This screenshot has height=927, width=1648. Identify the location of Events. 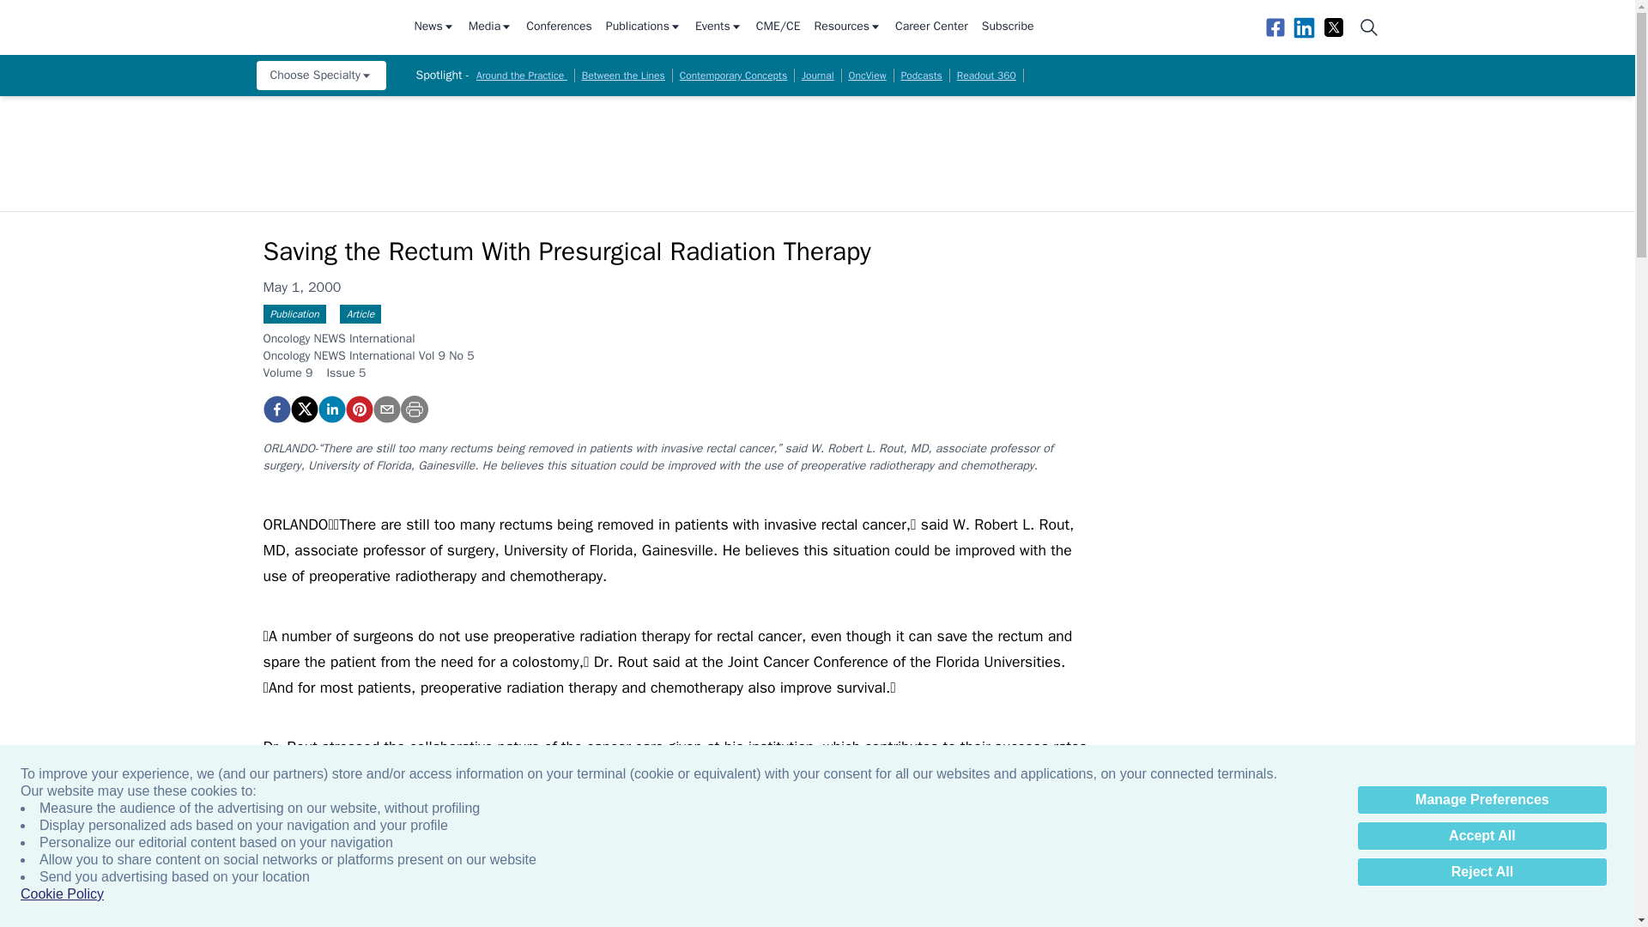
(719, 27).